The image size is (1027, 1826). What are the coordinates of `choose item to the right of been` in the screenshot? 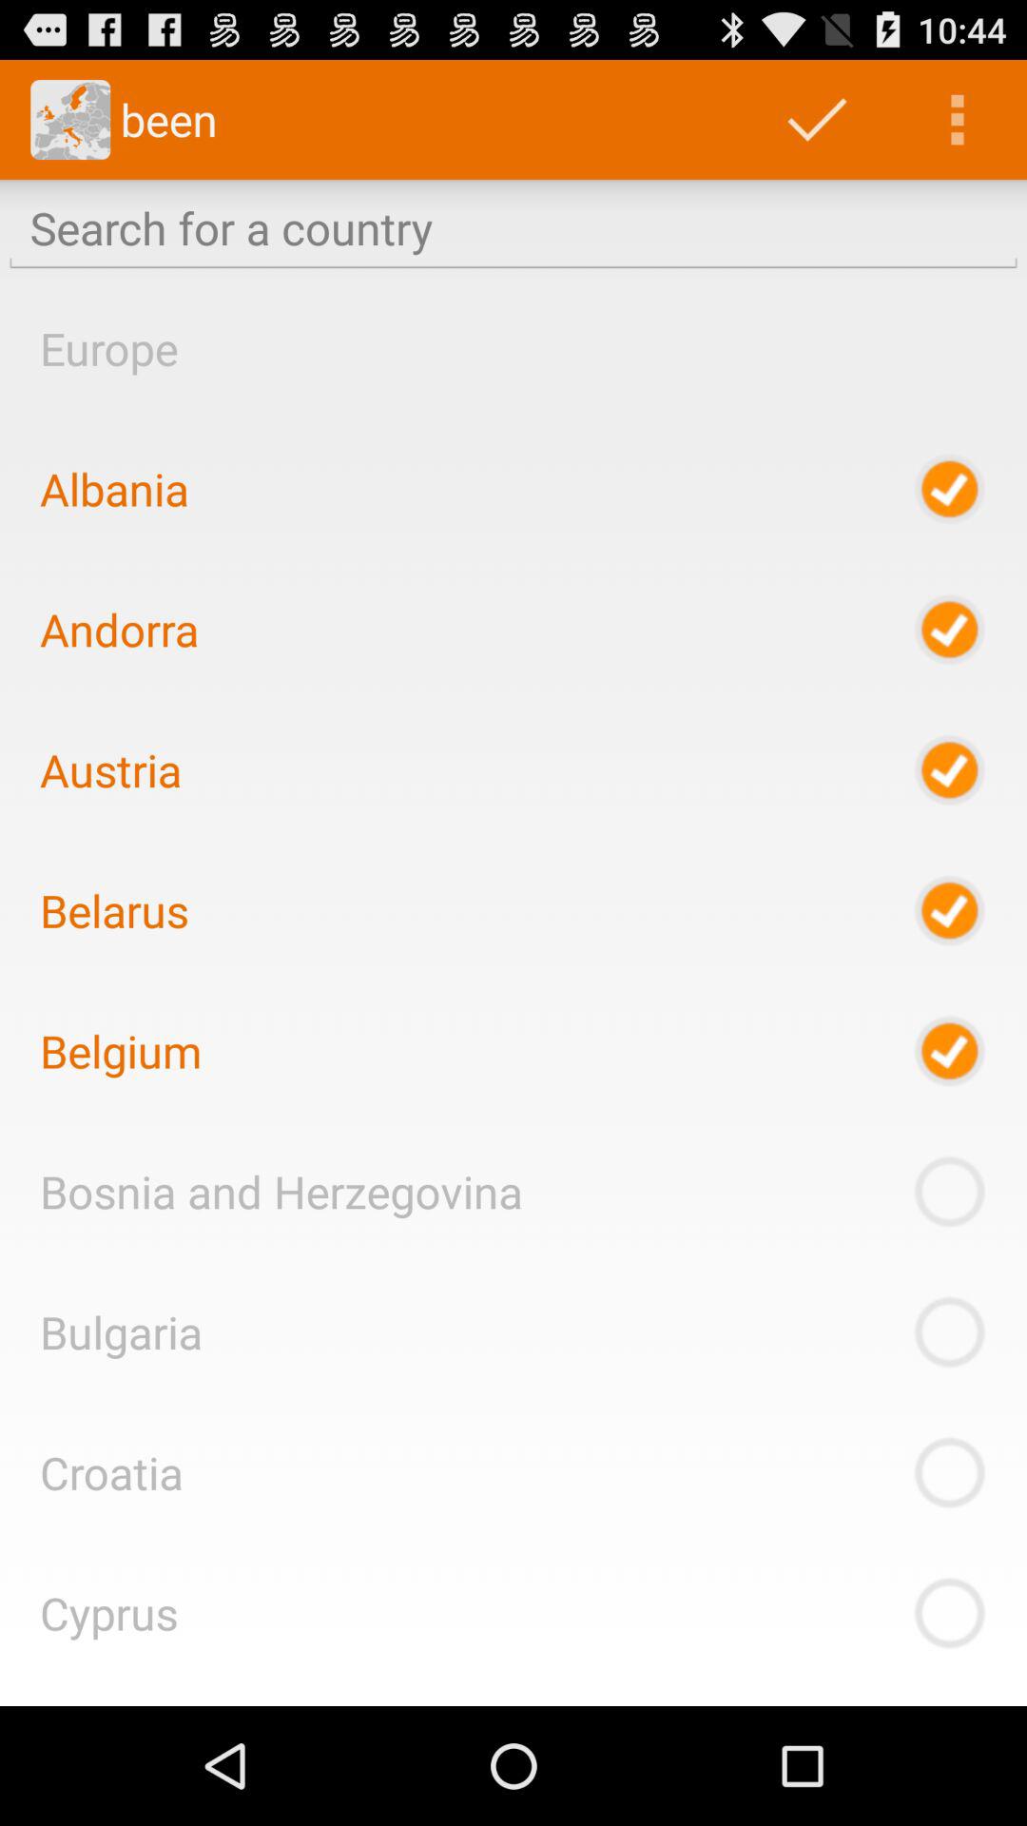 It's located at (817, 120).